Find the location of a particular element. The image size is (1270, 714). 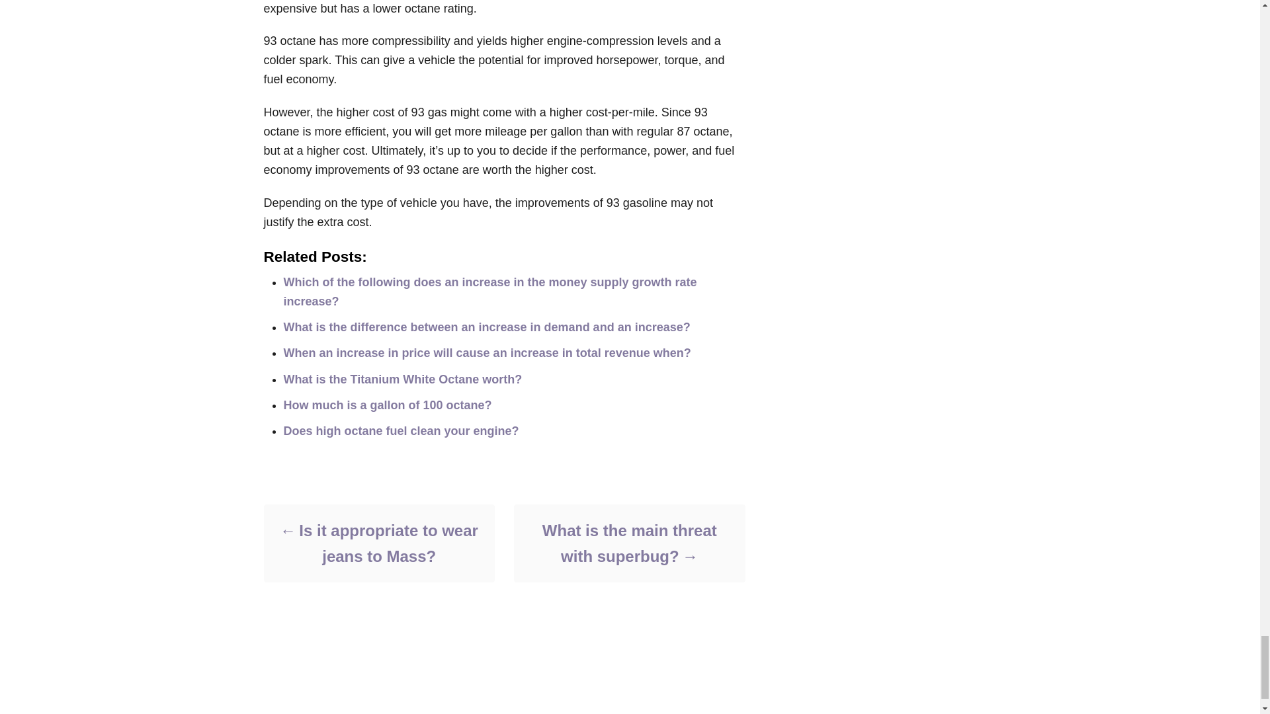

What is the main threat with superbug? is located at coordinates (628, 543).